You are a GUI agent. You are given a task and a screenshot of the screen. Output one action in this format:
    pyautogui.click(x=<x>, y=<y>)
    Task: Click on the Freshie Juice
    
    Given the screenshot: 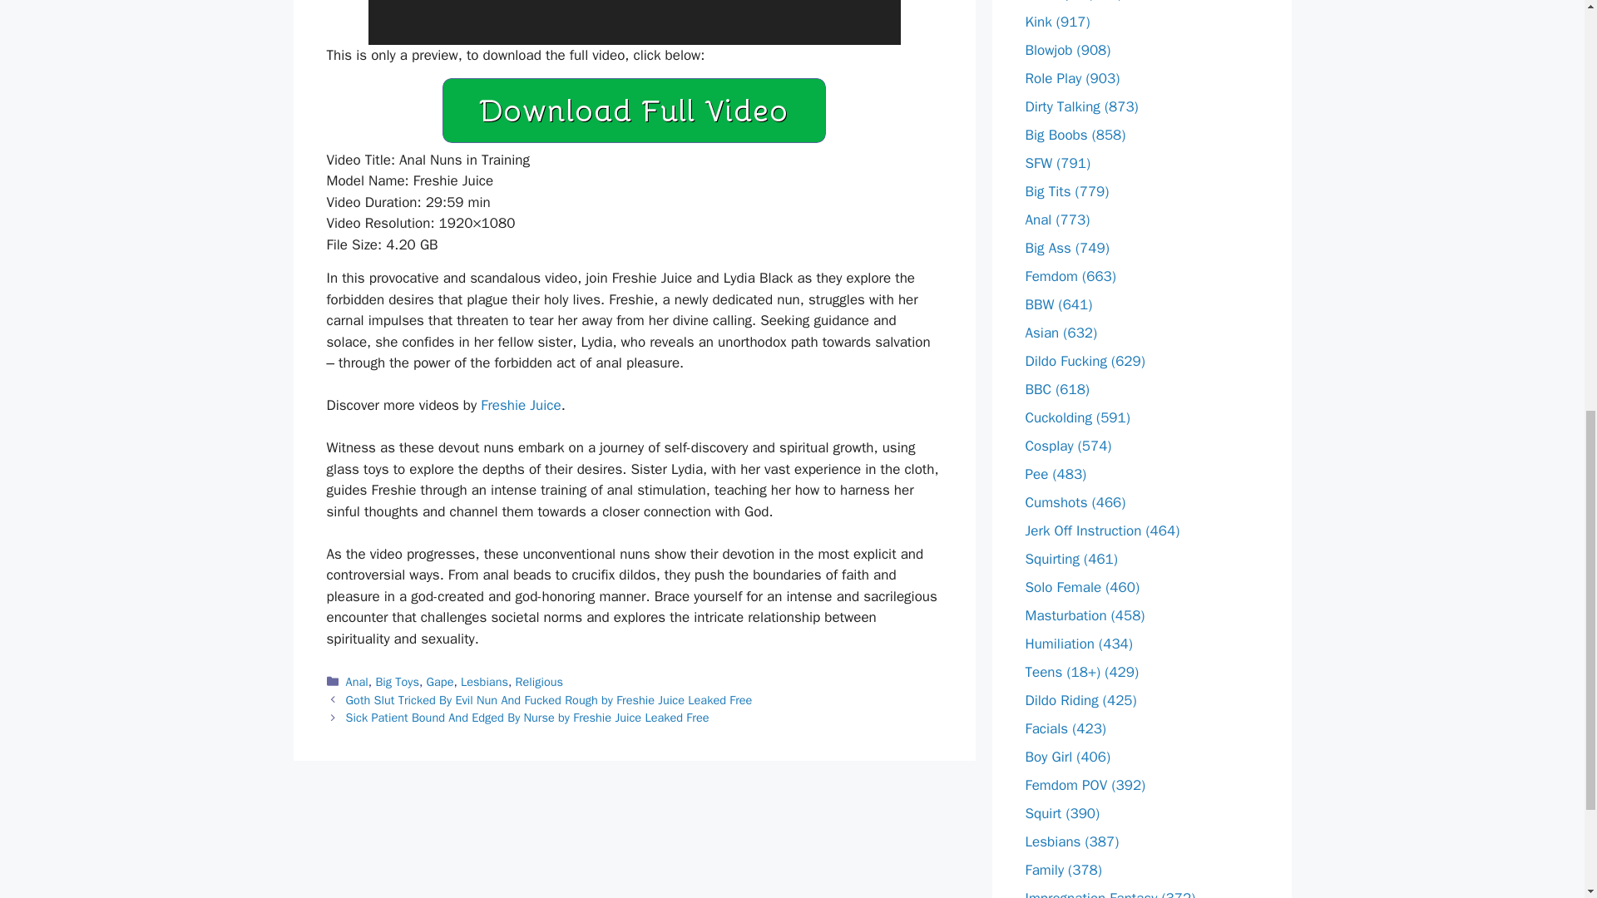 What is the action you would take?
    pyautogui.click(x=520, y=405)
    